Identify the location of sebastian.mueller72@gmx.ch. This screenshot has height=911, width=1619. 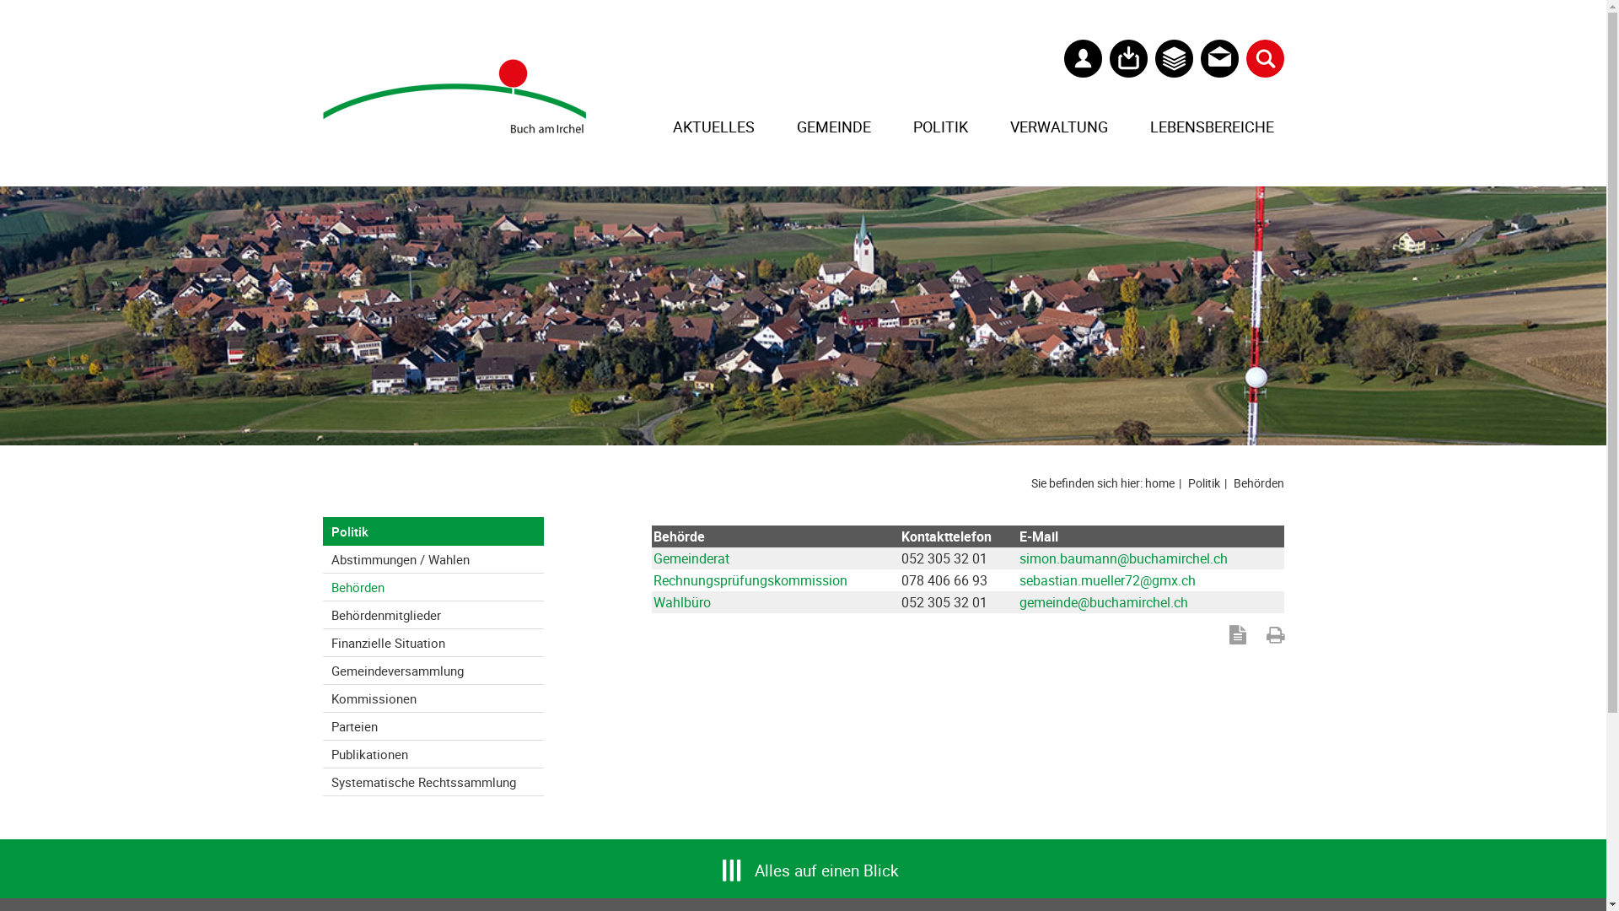
(1108, 580).